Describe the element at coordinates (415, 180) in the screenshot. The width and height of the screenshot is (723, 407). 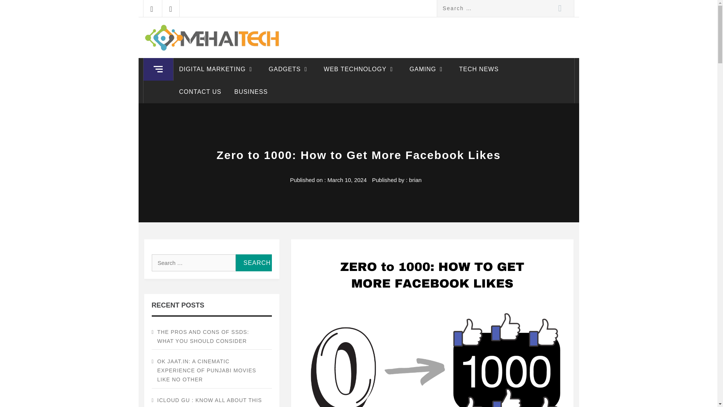
I see `brian` at that location.